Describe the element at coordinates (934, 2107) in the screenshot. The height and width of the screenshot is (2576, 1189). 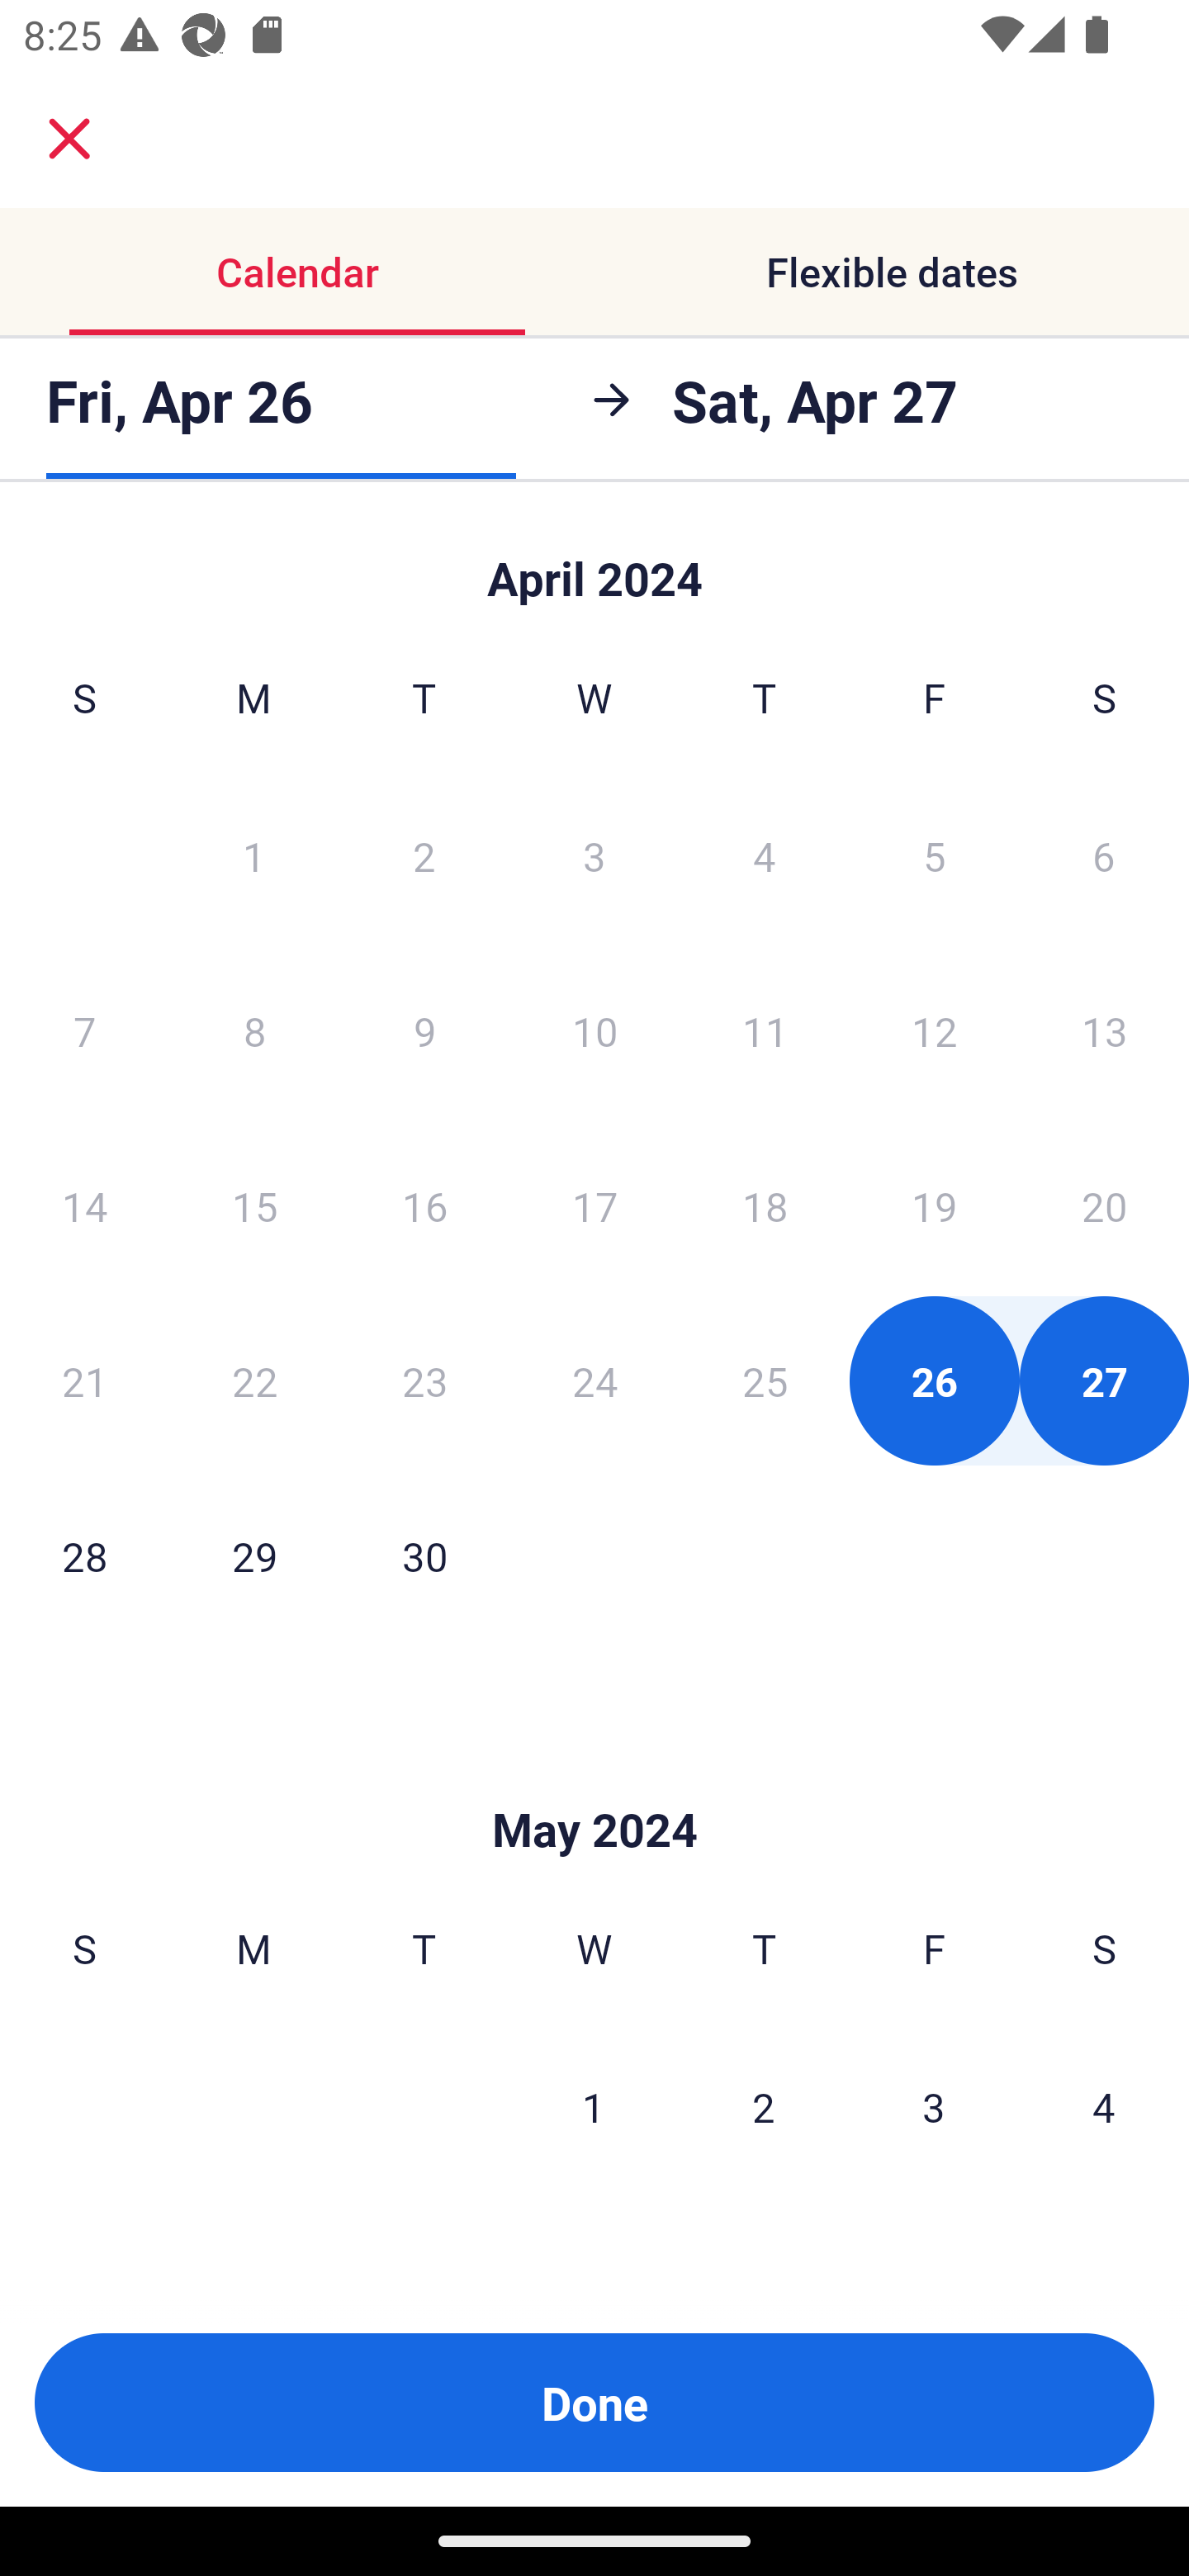
I see `3 Friday, May 3, 2024` at that location.